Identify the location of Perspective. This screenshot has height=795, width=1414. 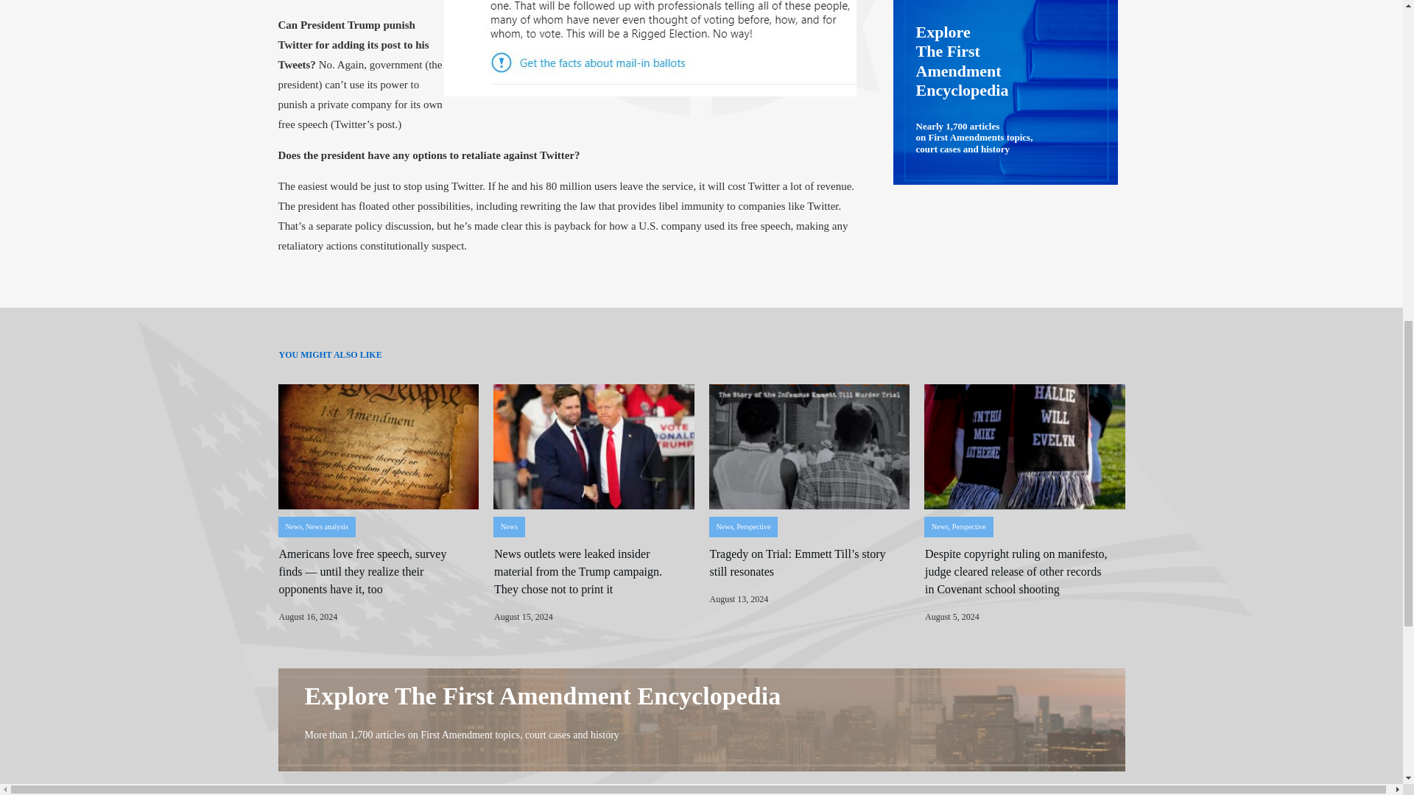
(968, 526).